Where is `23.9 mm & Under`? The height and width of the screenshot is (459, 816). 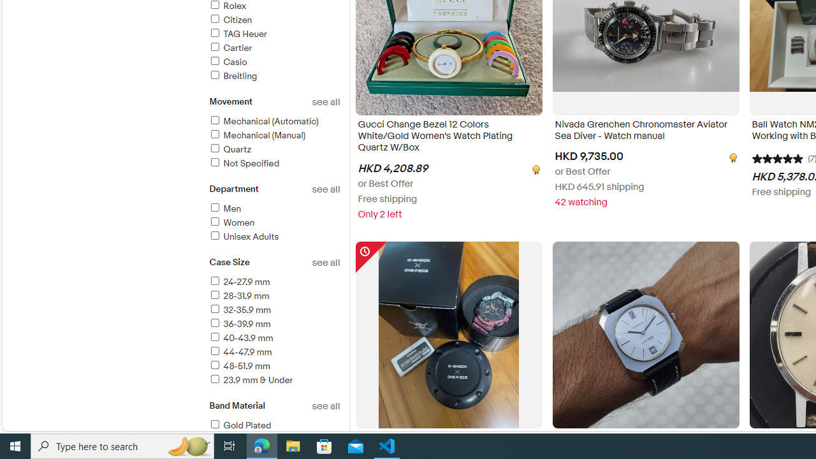 23.9 mm & Under is located at coordinates (250, 380).